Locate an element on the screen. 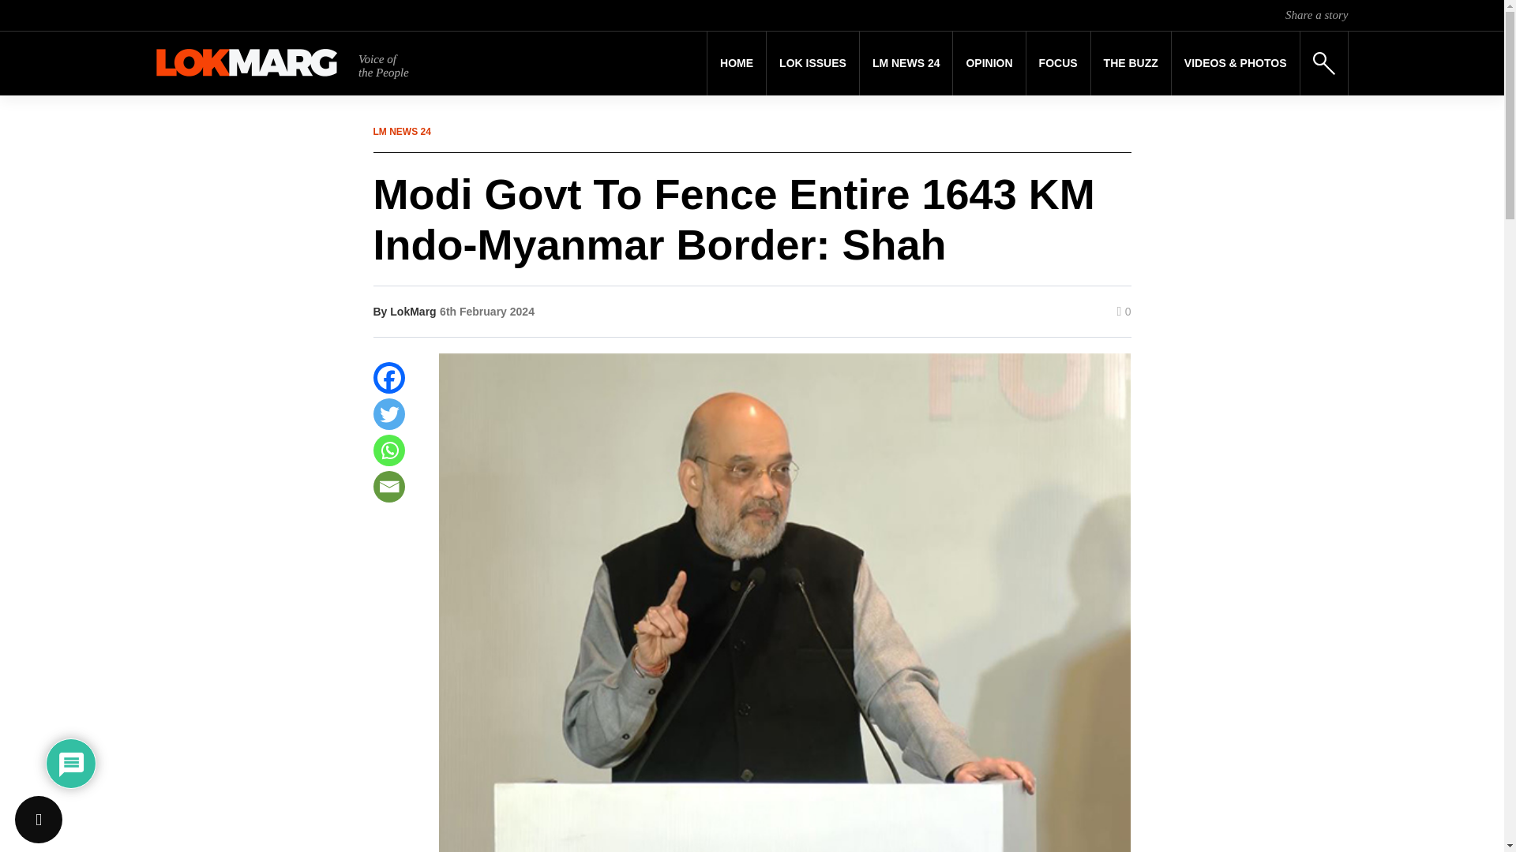 The height and width of the screenshot is (852, 1516). Lok Issues is located at coordinates (813, 63).